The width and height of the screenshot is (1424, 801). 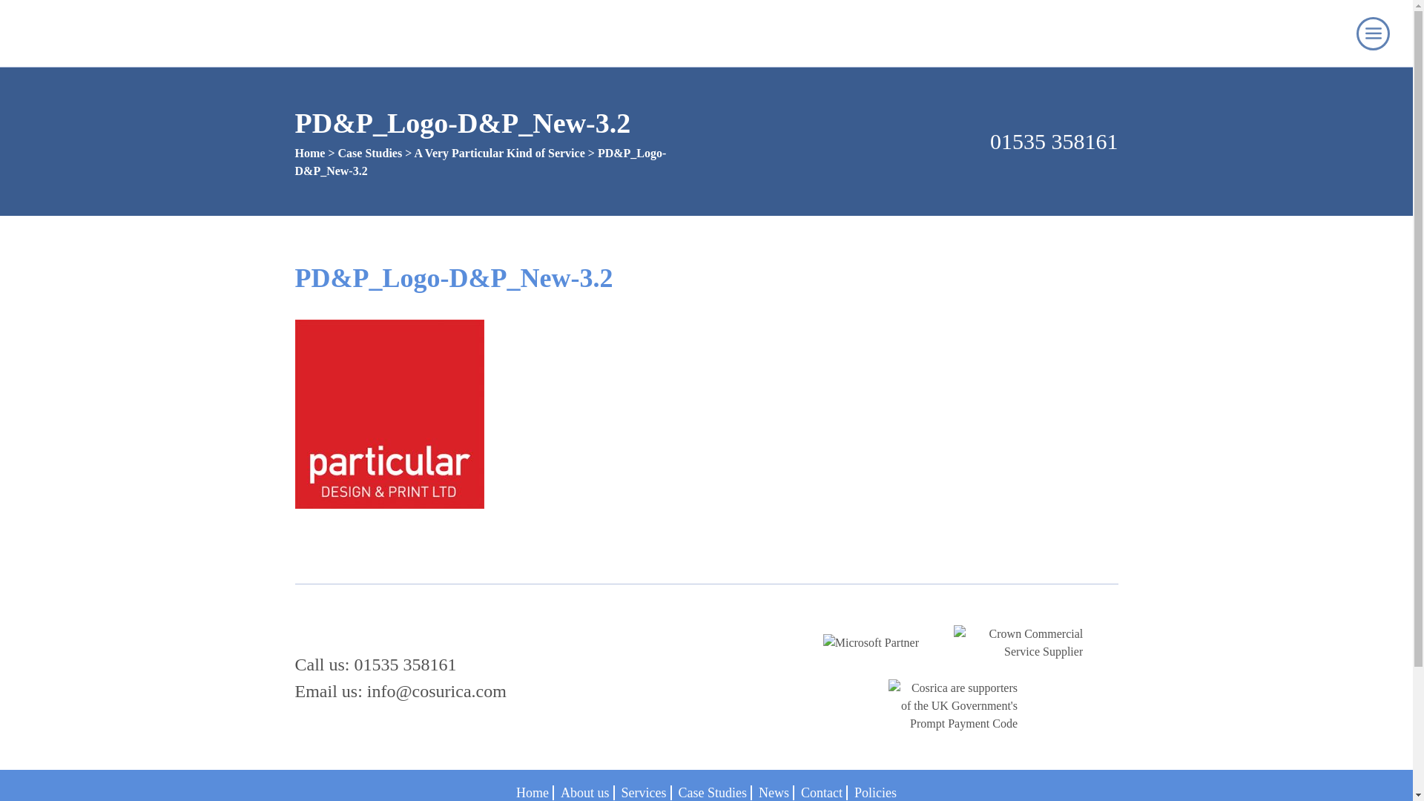 What do you see at coordinates (371, 153) in the screenshot?
I see `Case Studies` at bounding box center [371, 153].